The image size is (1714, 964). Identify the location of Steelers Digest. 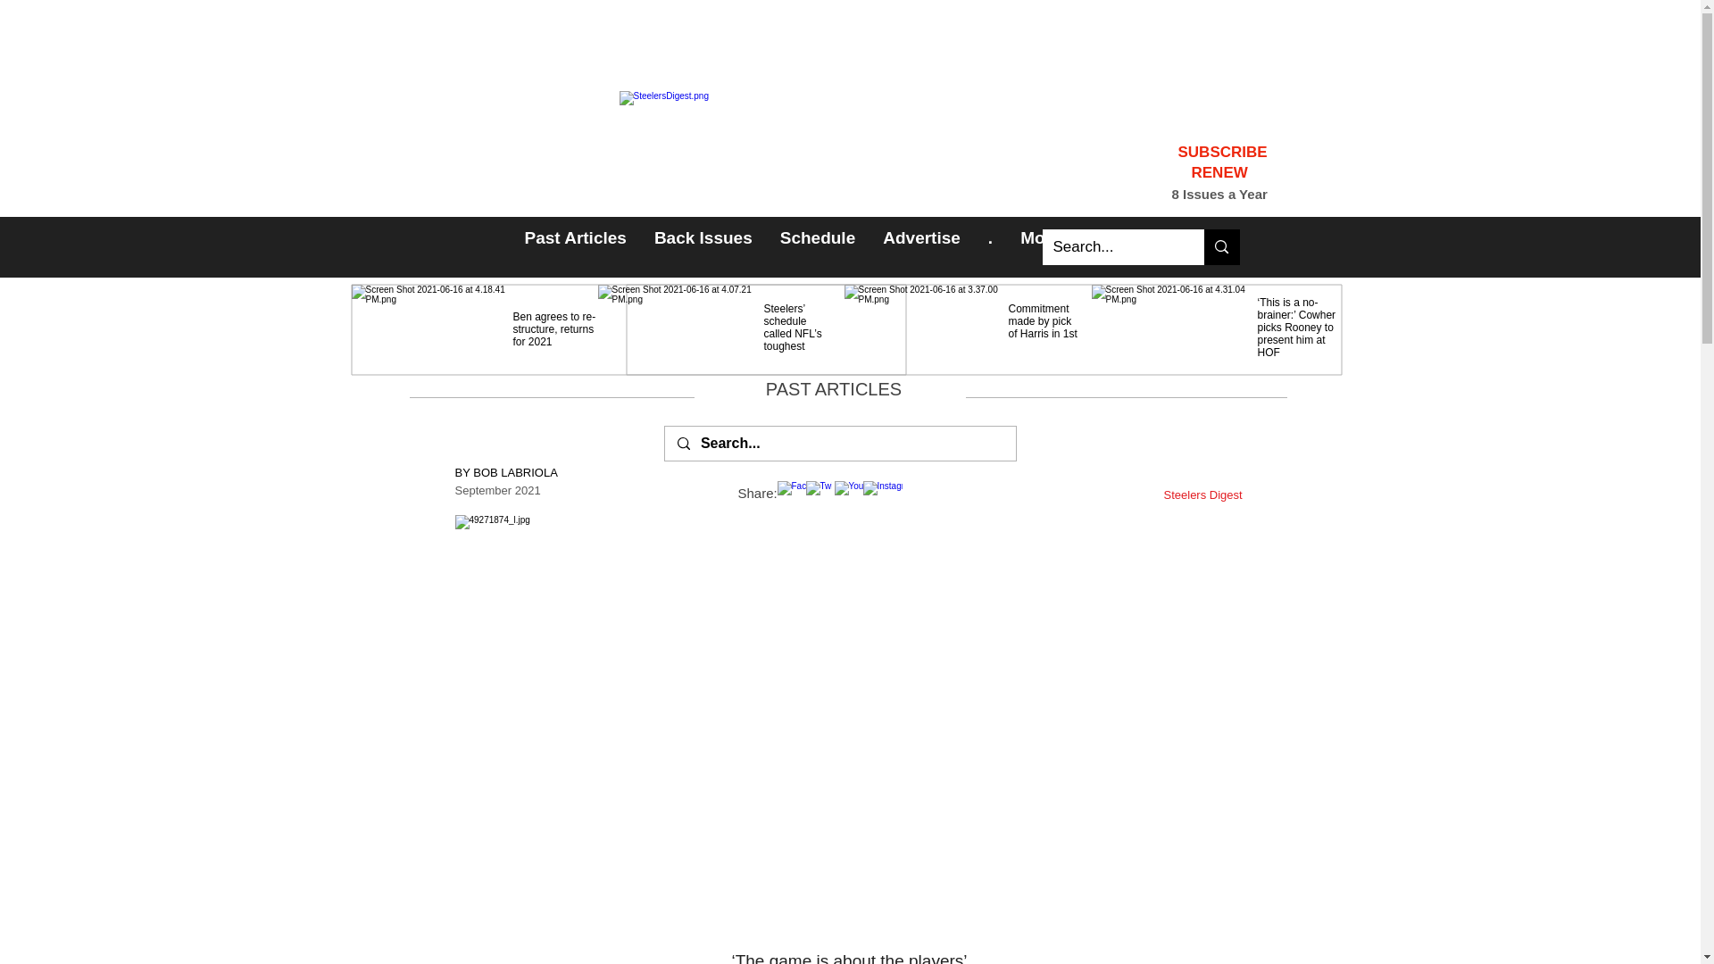
(1203, 487).